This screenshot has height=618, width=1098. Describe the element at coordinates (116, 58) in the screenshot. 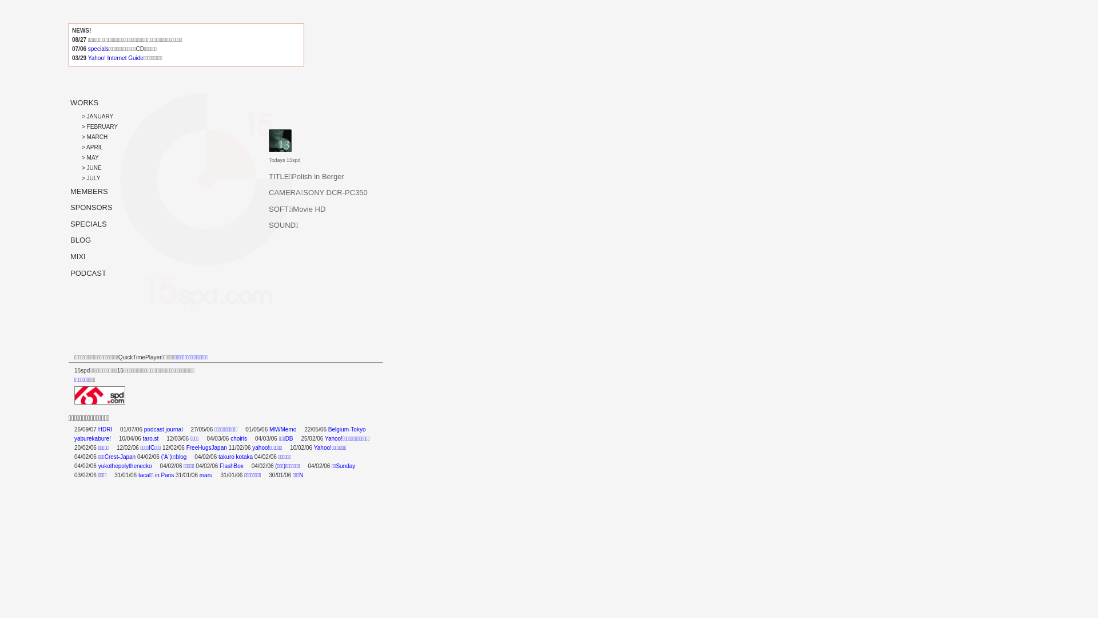

I see `Yahoo! Internet Guide` at that location.